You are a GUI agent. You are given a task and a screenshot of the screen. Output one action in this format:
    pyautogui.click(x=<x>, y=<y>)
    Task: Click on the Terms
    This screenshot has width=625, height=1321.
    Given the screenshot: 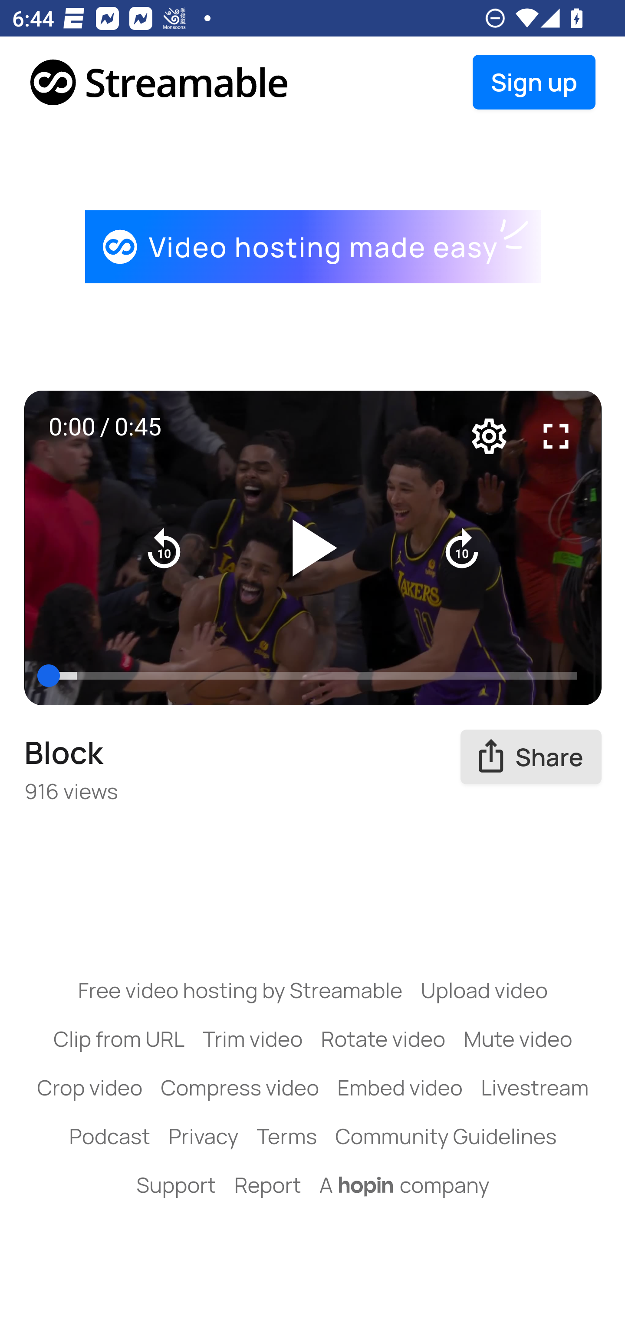 What is the action you would take?
    pyautogui.click(x=286, y=1136)
    